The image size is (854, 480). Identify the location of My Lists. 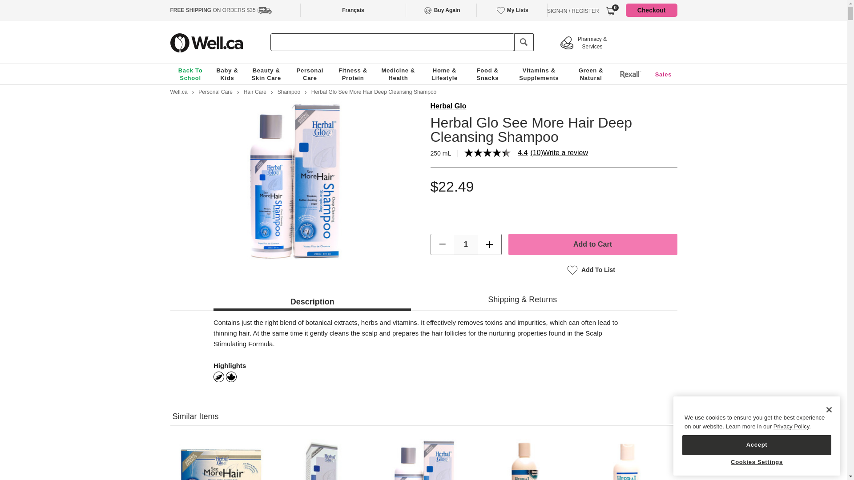
(512, 10).